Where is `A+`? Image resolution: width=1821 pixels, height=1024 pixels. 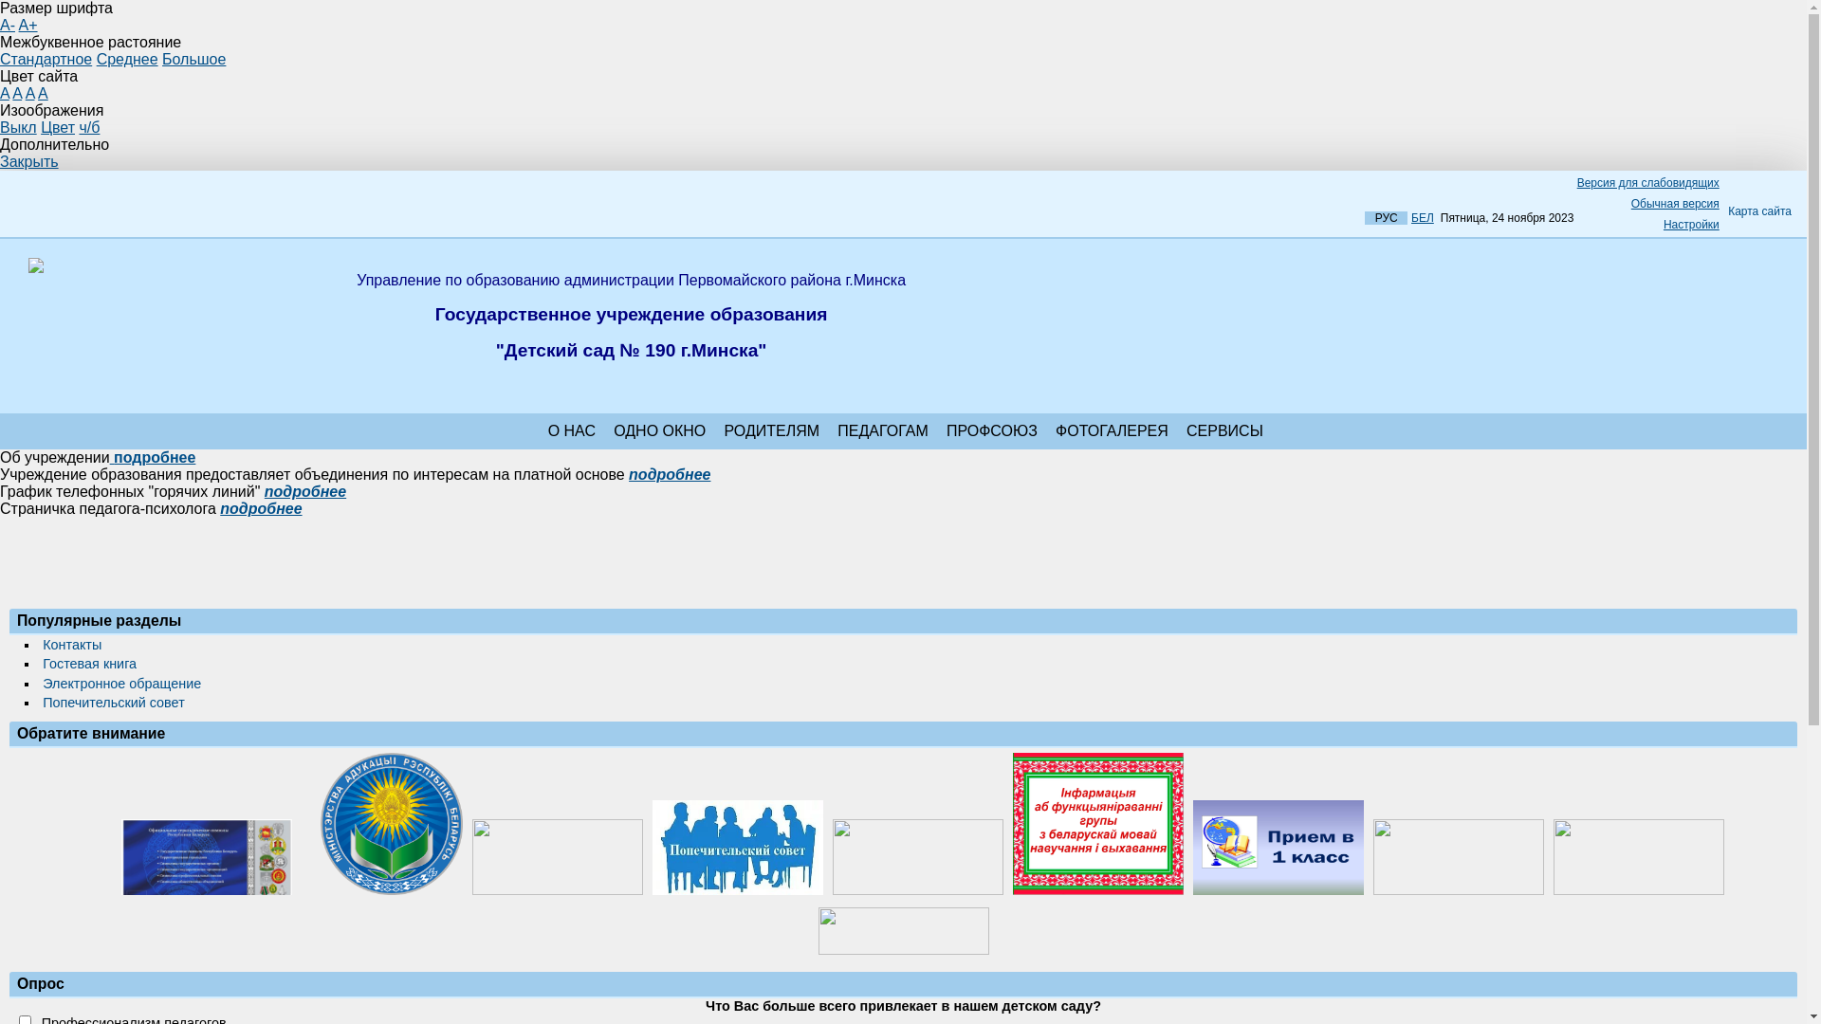
A+ is located at coordinates (28, 25).